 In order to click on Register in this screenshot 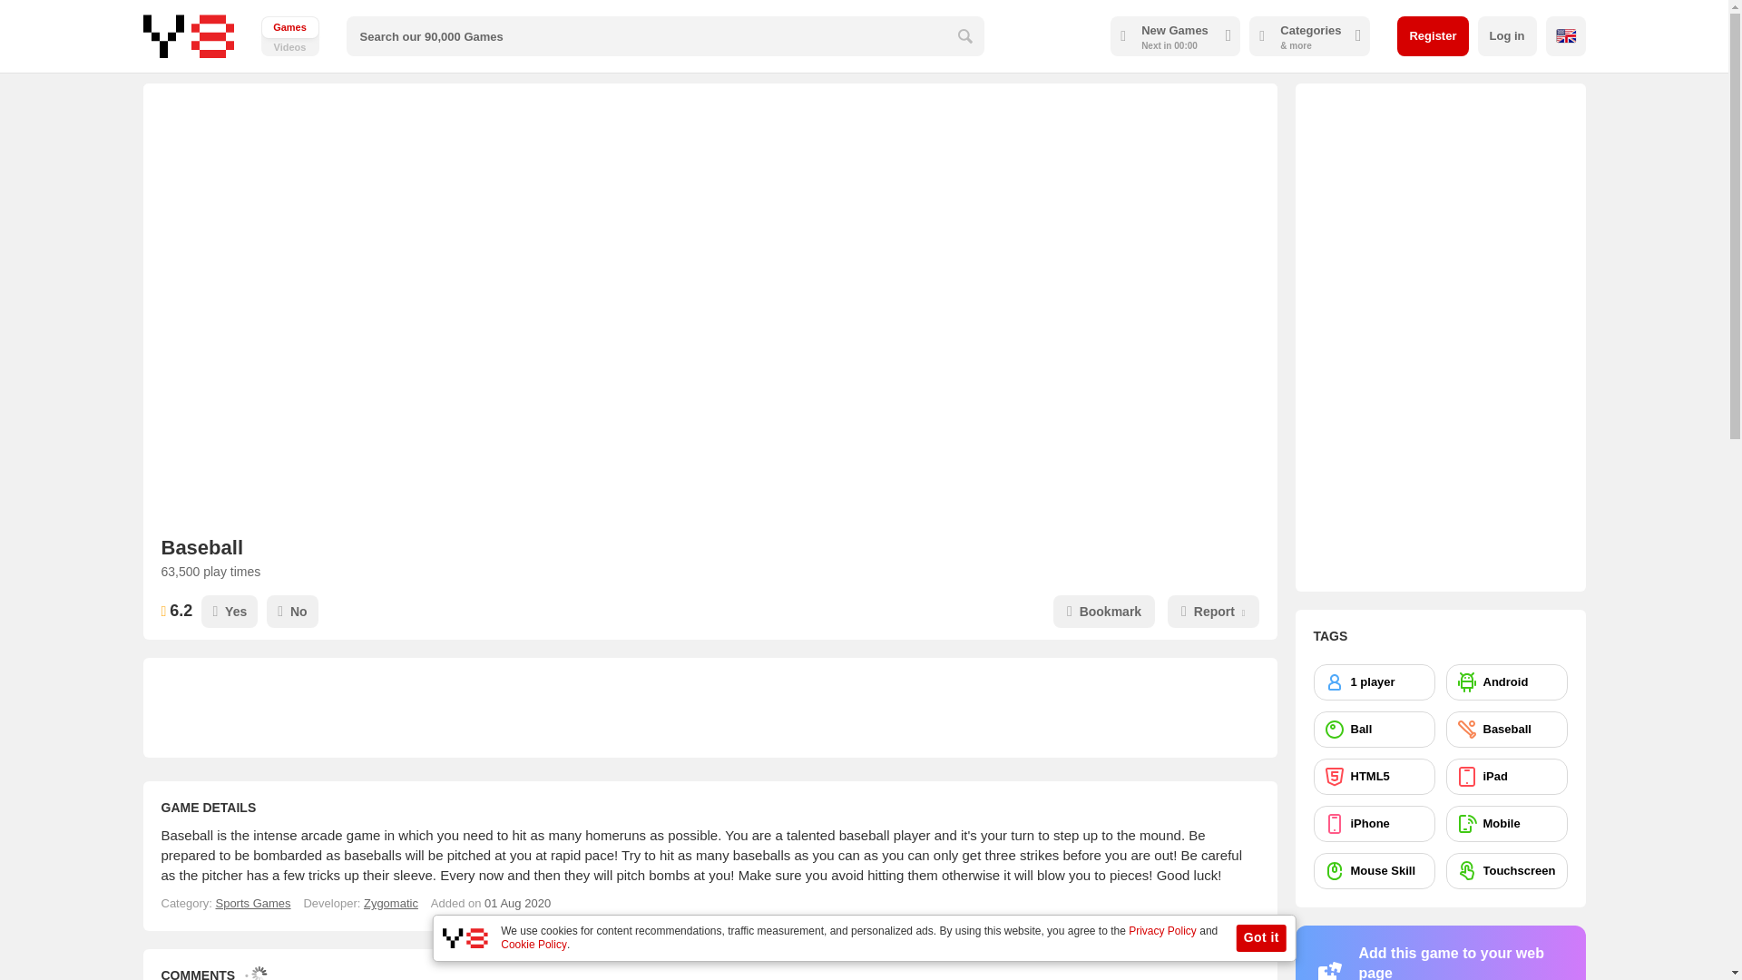, I will do `click(1432, 36)`.